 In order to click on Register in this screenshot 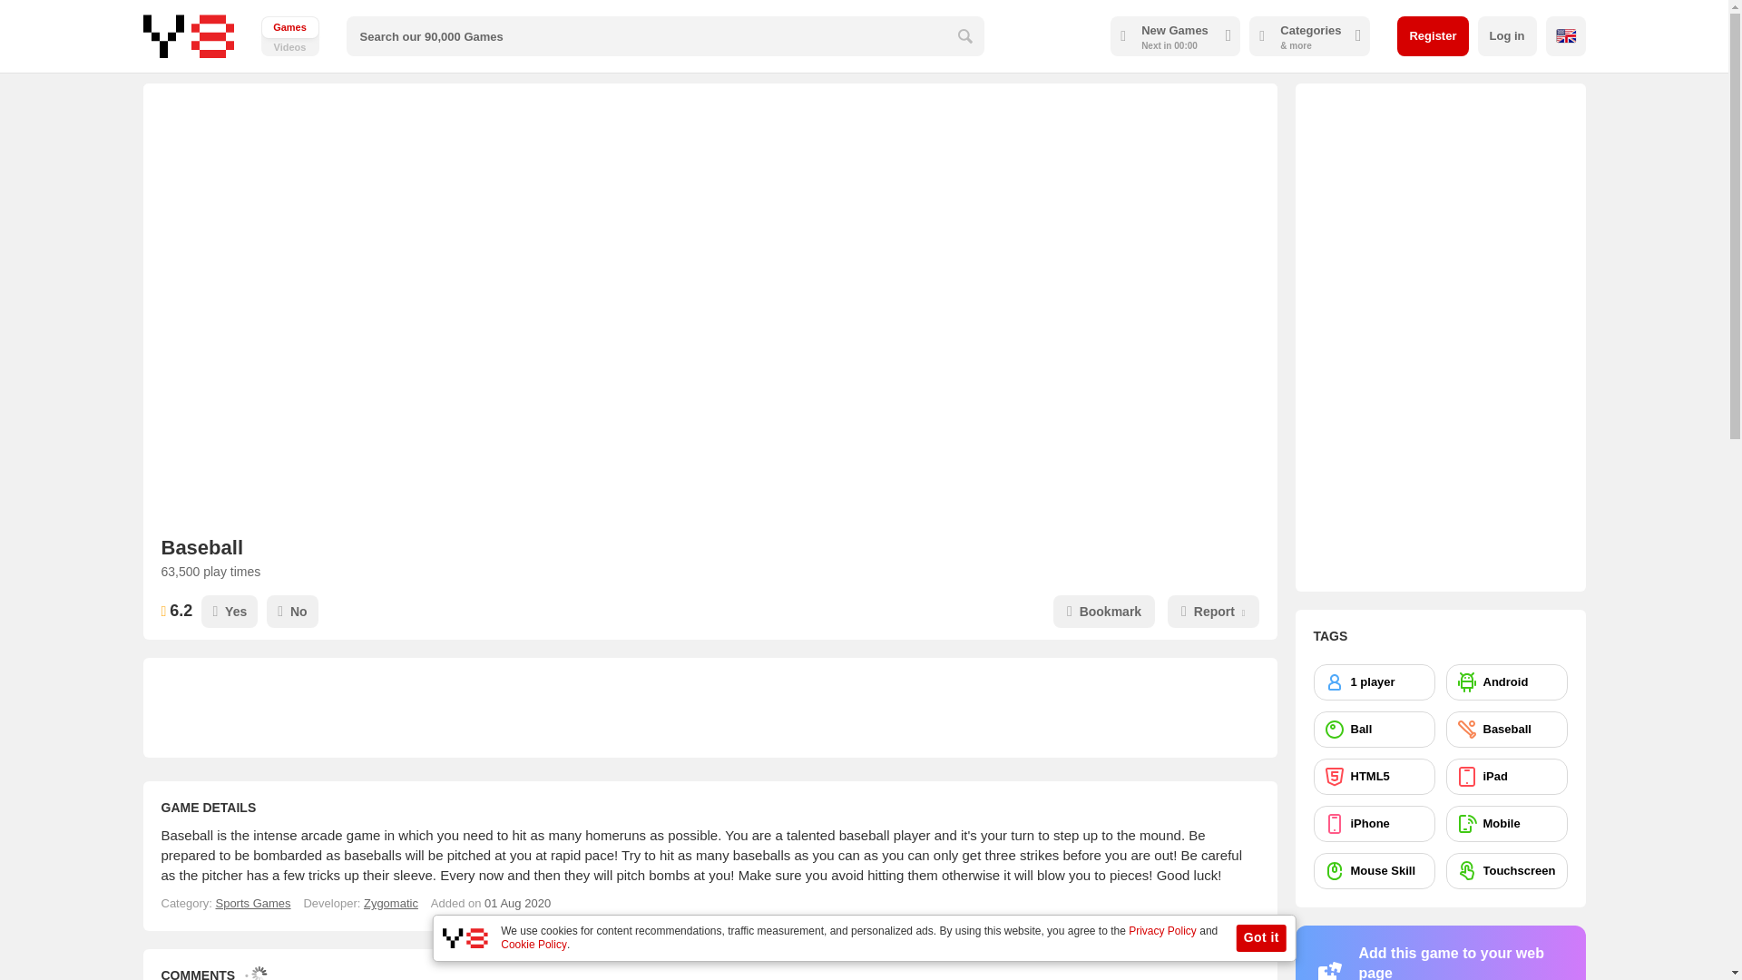, I will do `click(1432, 36)`.